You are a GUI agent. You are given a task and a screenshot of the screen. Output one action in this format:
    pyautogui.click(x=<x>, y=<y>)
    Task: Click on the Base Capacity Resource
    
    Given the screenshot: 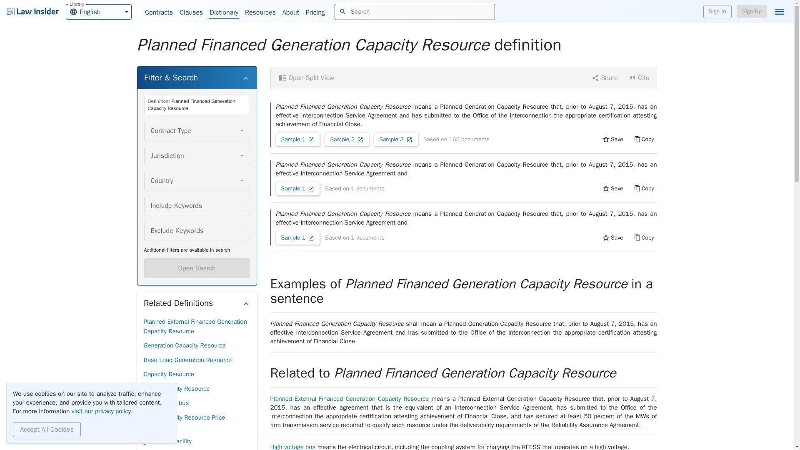 What is the action you would take?
    pyautogui.click(x=196, y=422)
    